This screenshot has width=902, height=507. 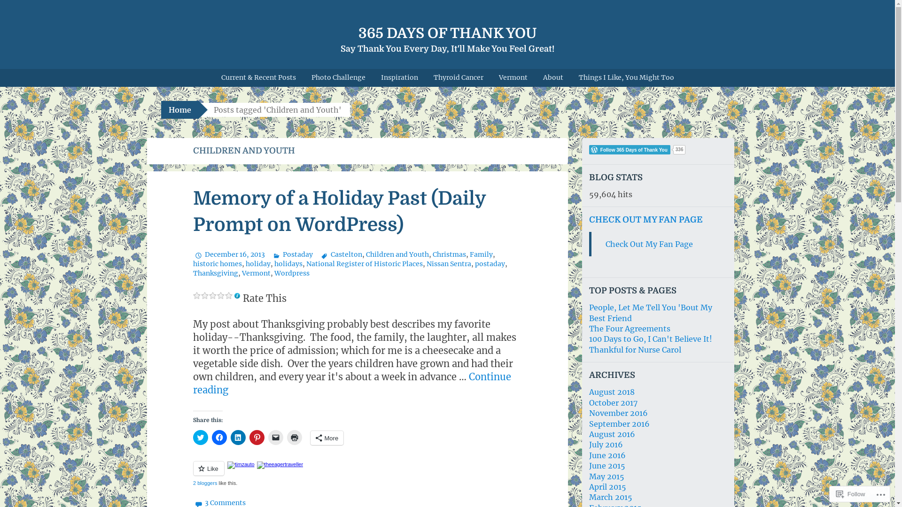 I want to click on Follow Button, so click(x=658, y=150).